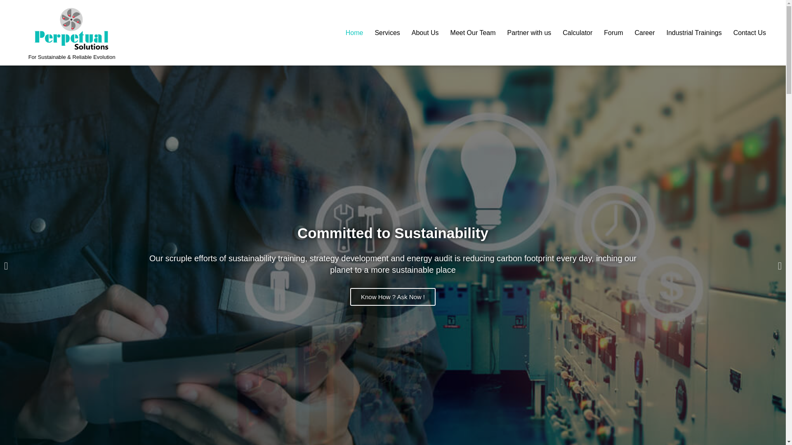  I want to click on Calculator, so click(572, 33).